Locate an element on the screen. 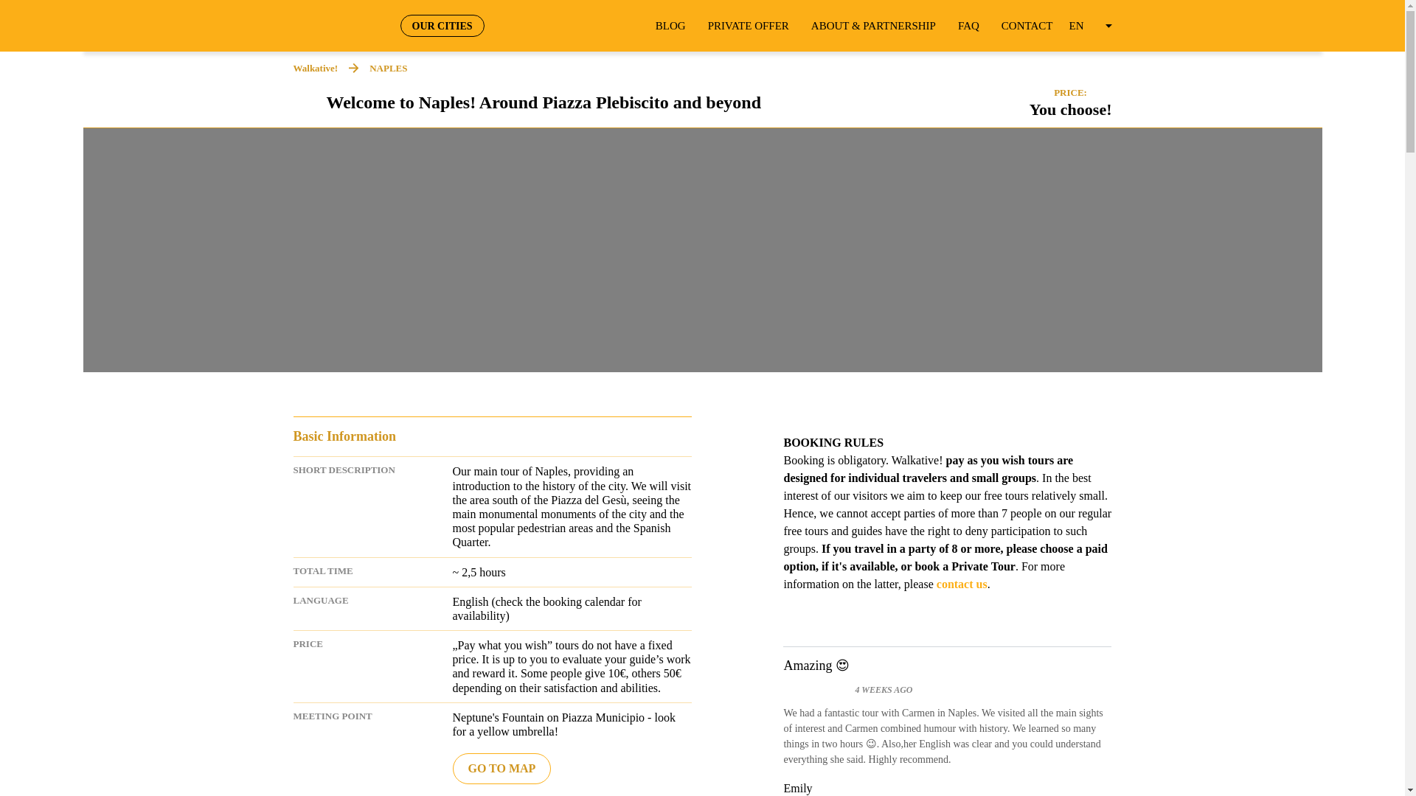  CONTACT is located at coordinates (1027, 26).